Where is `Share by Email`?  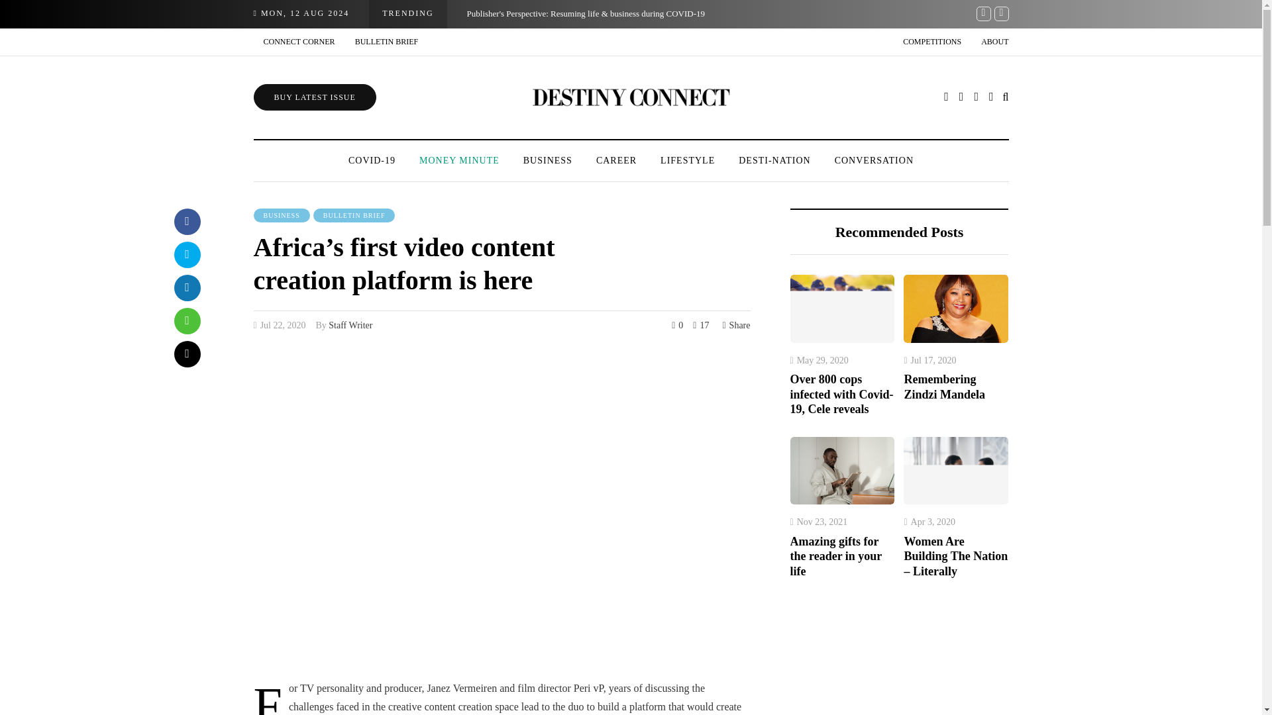 Share by Email is located at coordinates (186, 354).